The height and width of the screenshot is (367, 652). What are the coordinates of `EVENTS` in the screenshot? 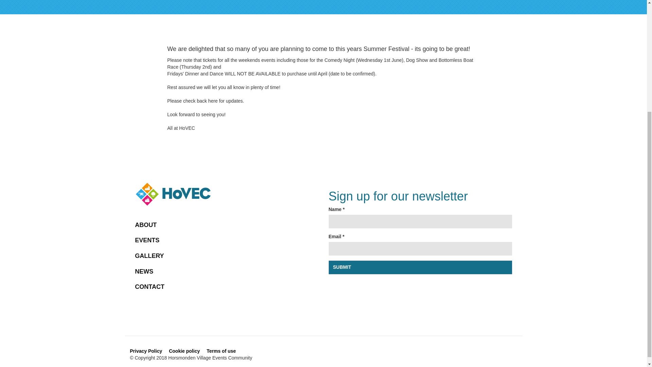 It's located at (227, 241).